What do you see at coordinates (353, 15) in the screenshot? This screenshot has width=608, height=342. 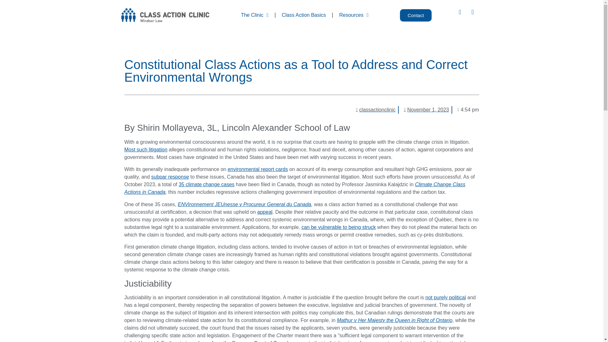 I see `Resources` at bounding box center [353, 15].